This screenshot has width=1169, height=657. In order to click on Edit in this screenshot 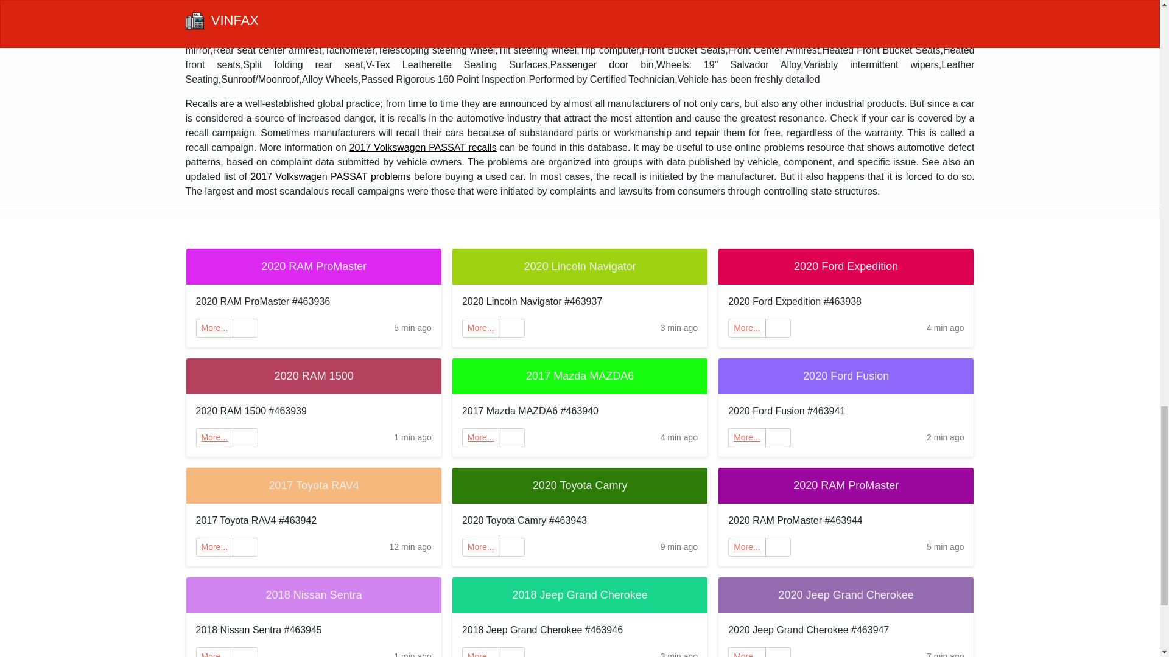, I will do `click(511, 328)`.